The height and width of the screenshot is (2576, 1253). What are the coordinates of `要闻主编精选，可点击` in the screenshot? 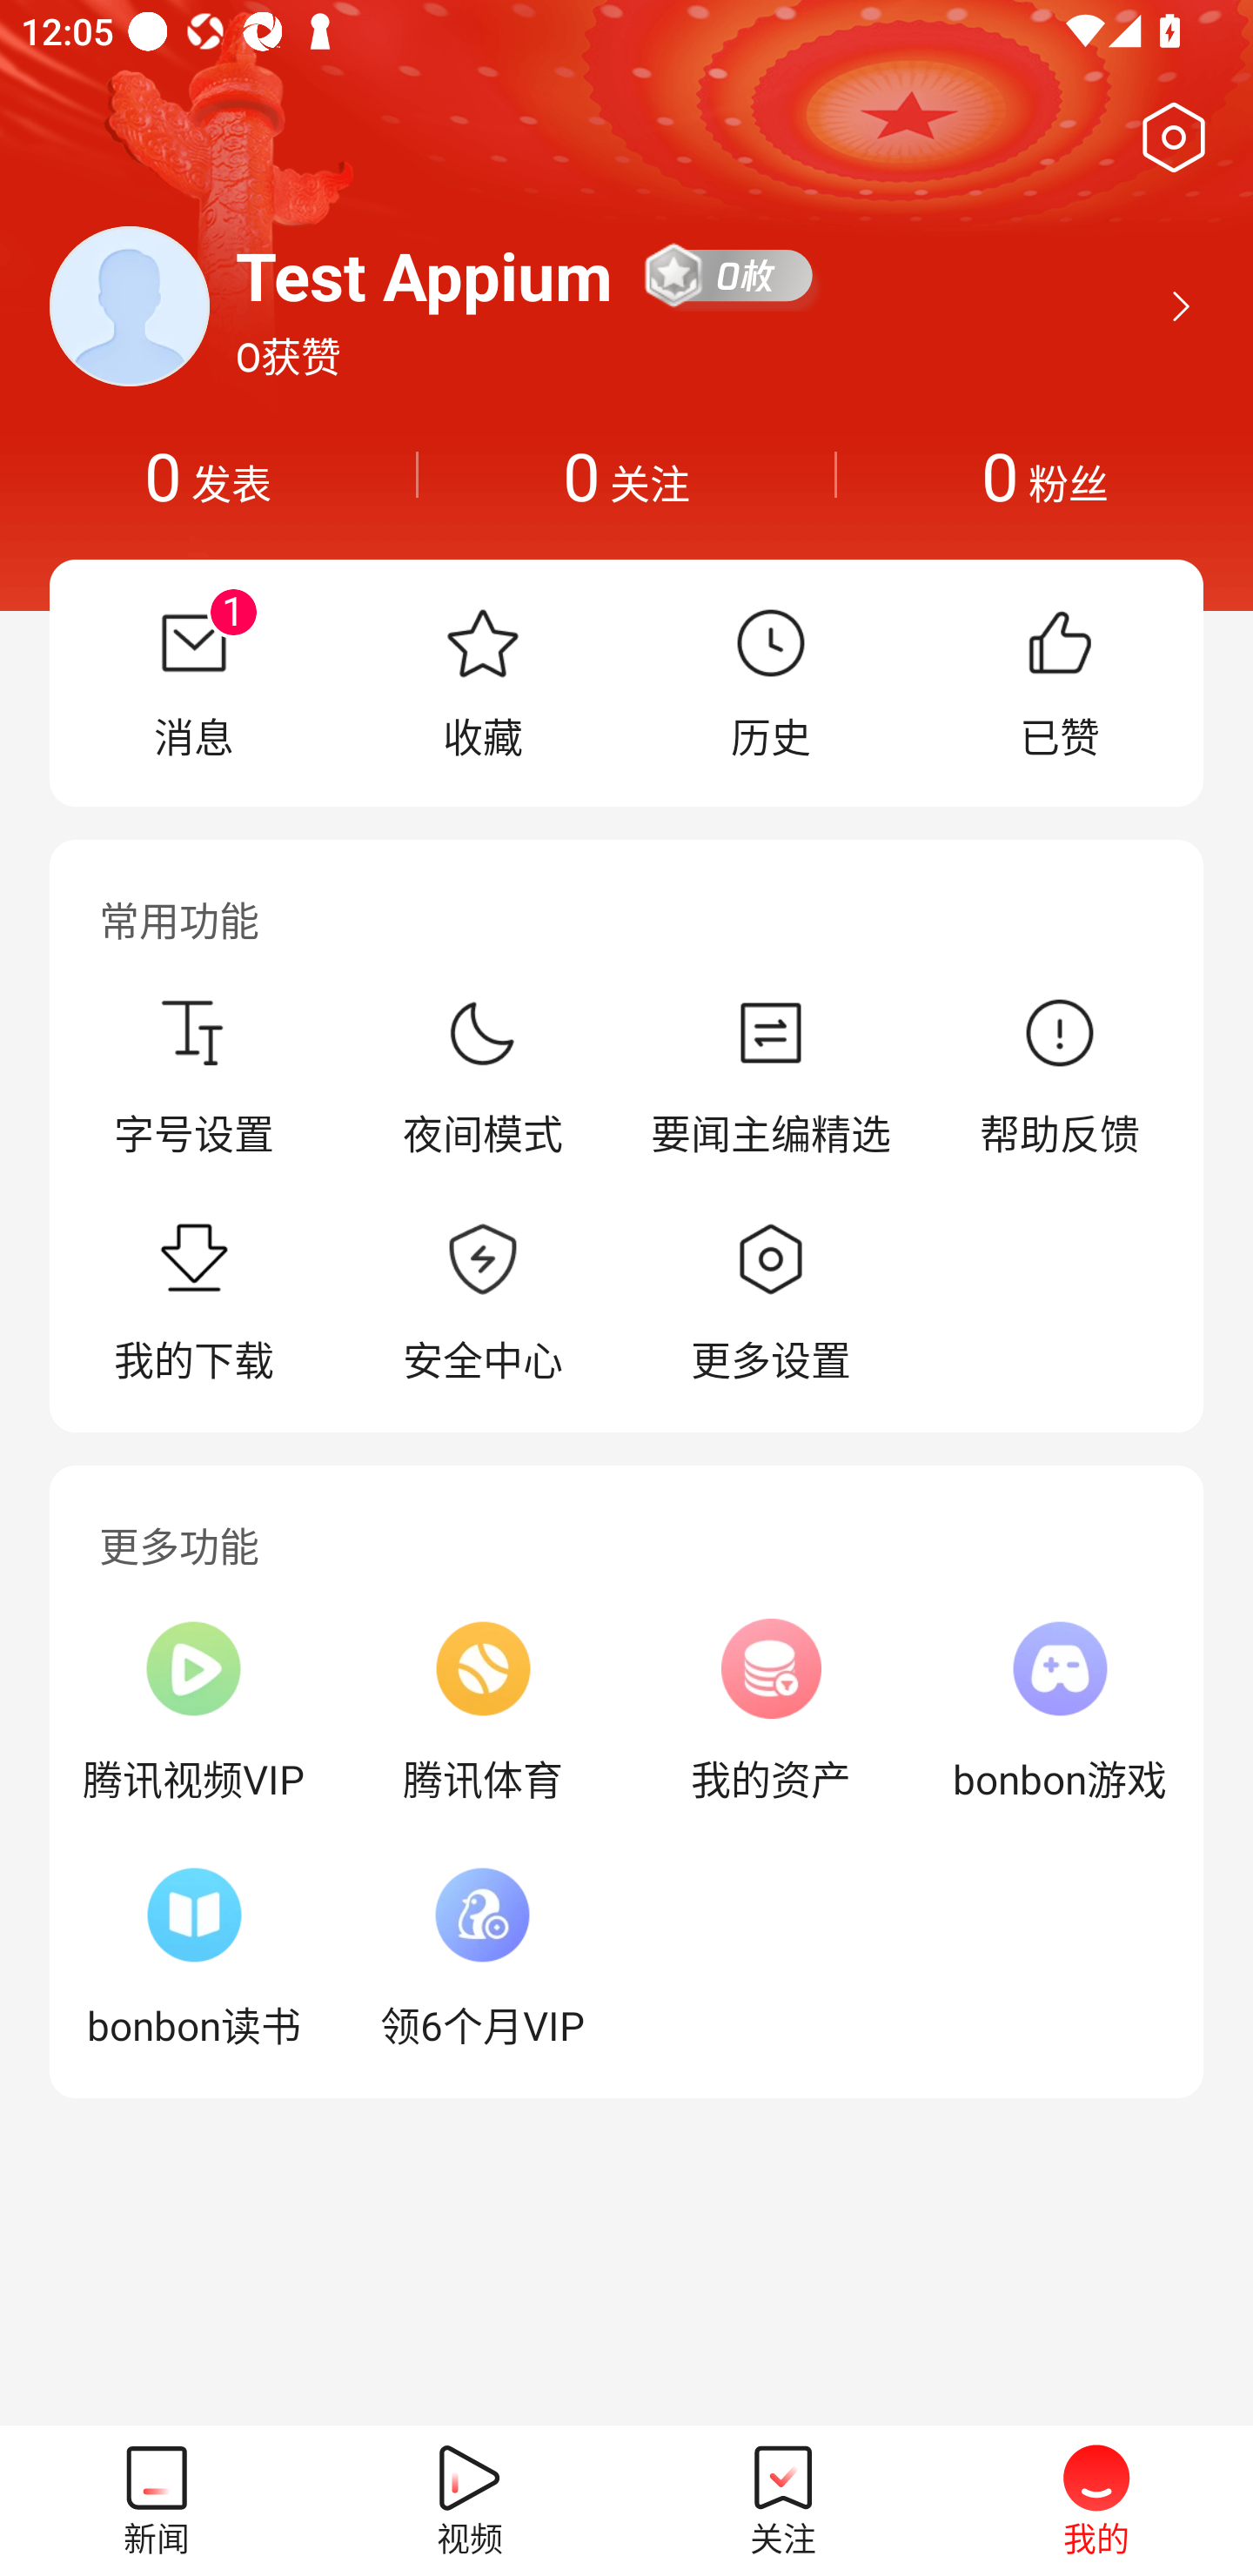 It's located at (771, 1077).